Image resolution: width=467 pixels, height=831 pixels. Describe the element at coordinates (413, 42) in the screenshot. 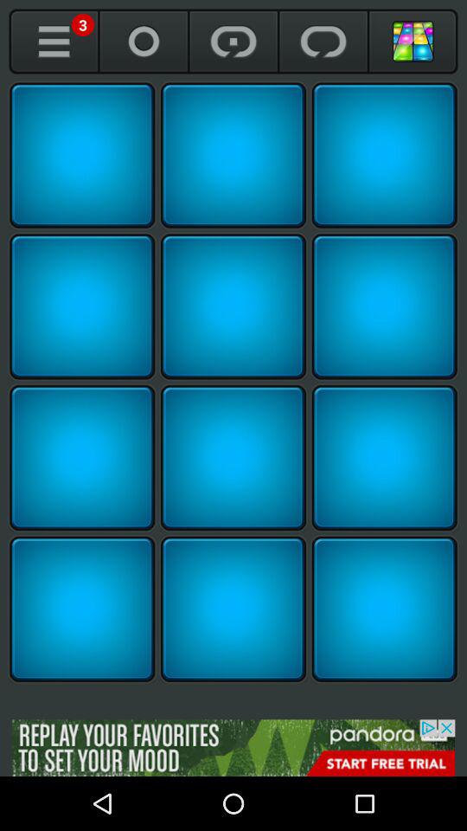

I see `go to home screen` at that location.